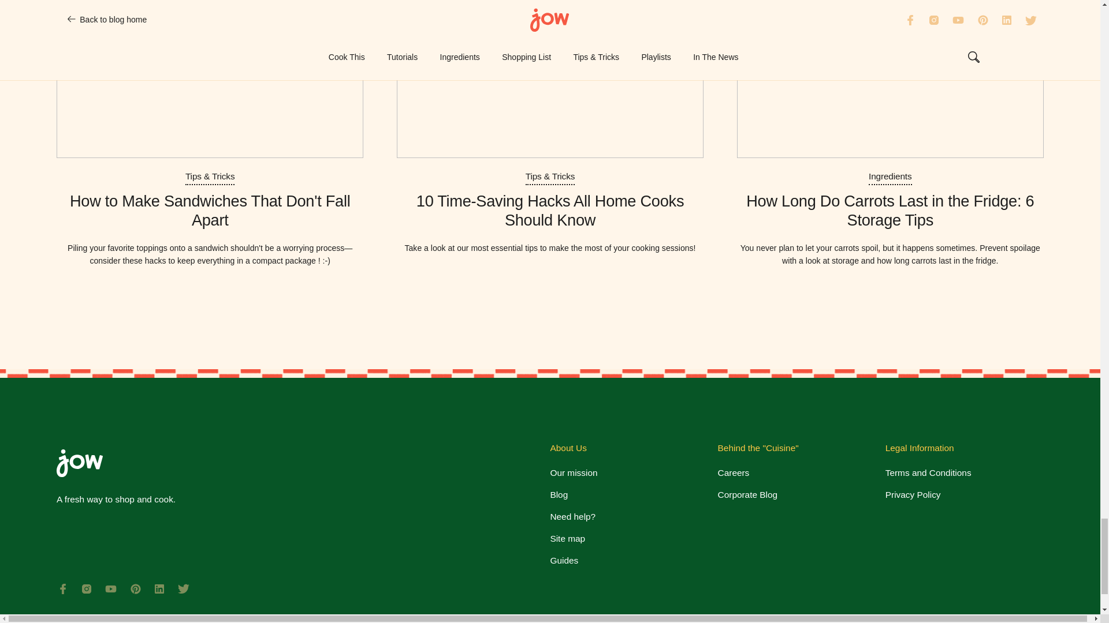  What do you see at coordinates (890, 217) in the screenshot?
I see `How Long Do Carrots Last in the Fridge: 6 Storage Tips` at bounding box center [890, 217].